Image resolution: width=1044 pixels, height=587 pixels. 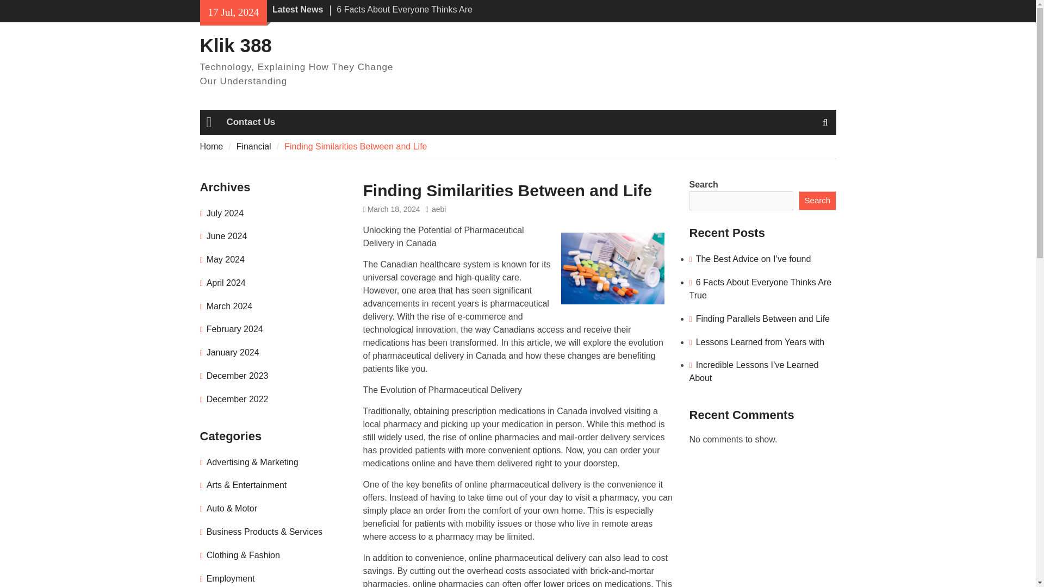 I want to click on Contact Us, so click(x=250, y=122).